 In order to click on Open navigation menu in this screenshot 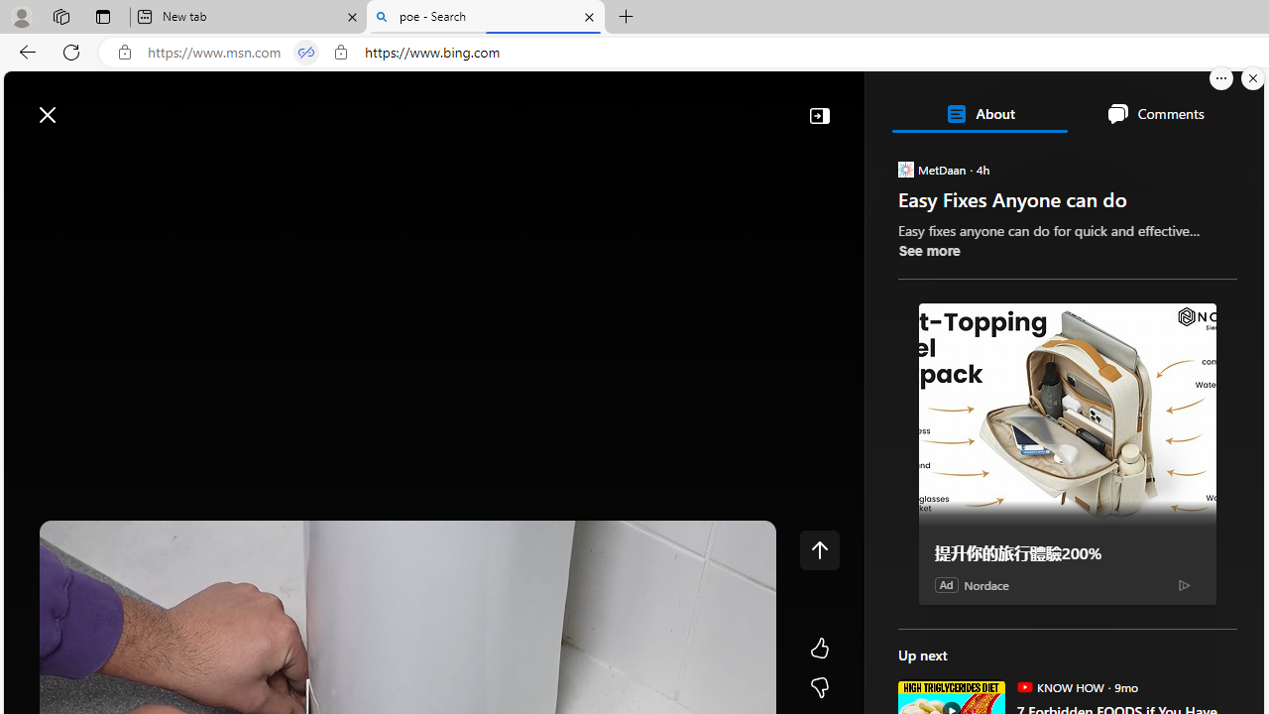, I will do `click(29, 161)`.